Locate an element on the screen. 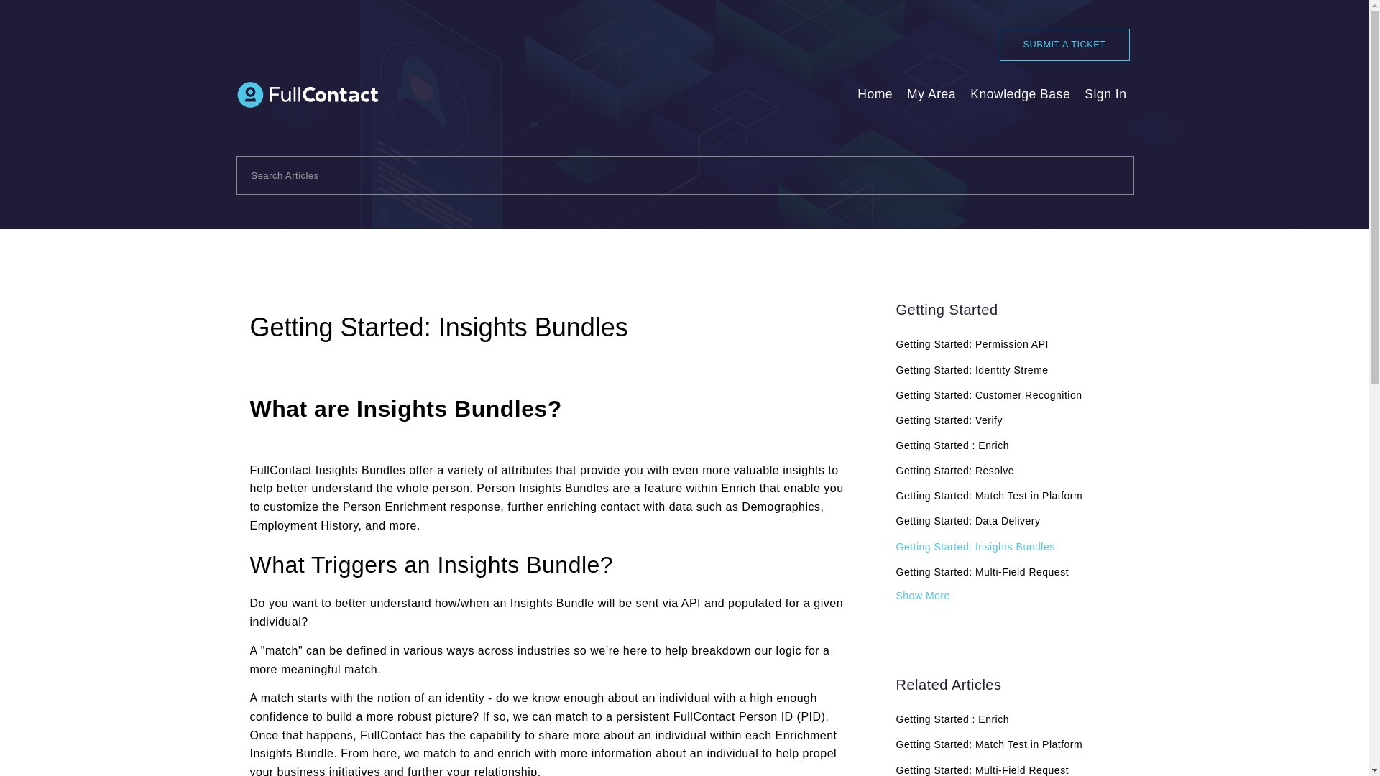 This screenshot has height=776, width=1380. Knowledge Base is located at coordinates (1020, 93).